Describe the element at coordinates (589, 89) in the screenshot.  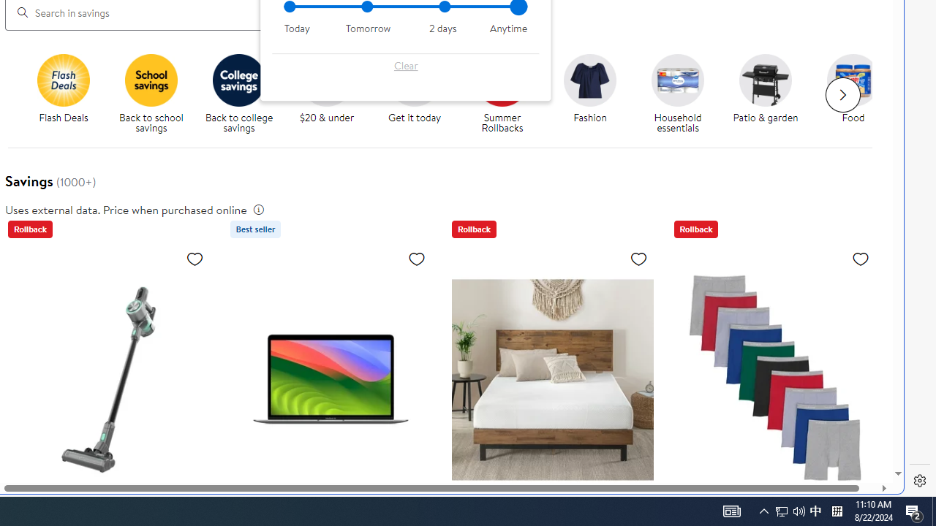
I see `Fashion Fashion` at that location.